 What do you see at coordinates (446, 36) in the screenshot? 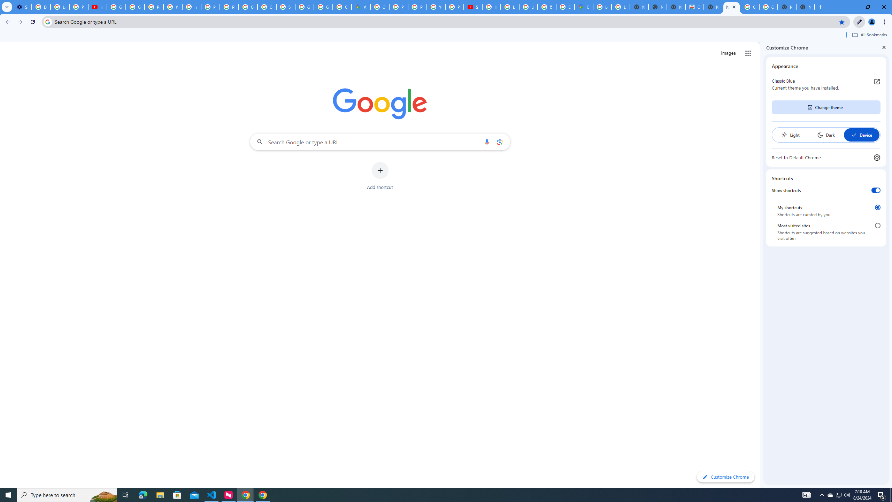
I see `Bookmarks` at bounding box center [446, 36].